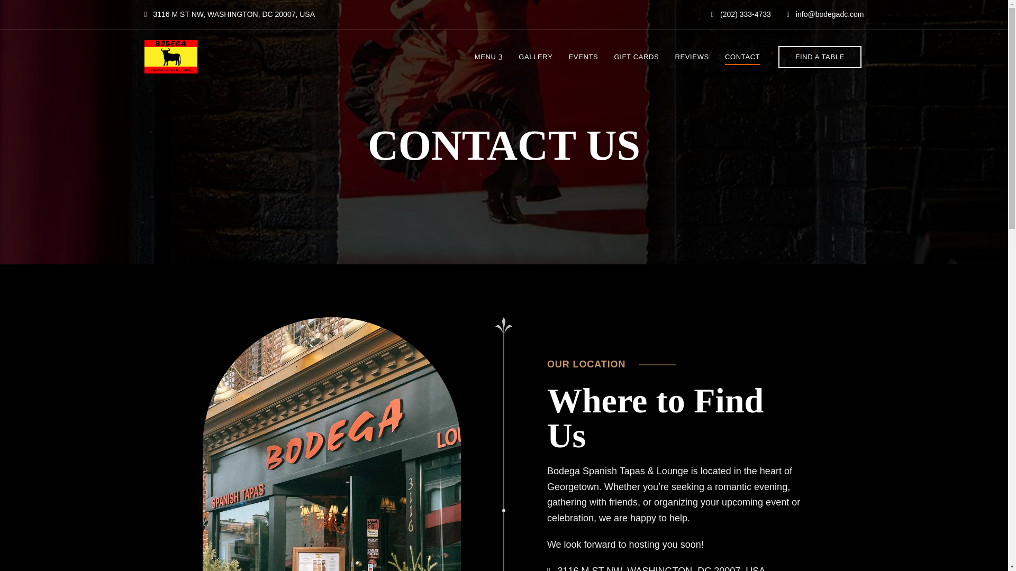 The image size is (1016, 571). Describe the element at coordinates (636, 57) in the screenshot. I see `GIFT CARDS` at that location.